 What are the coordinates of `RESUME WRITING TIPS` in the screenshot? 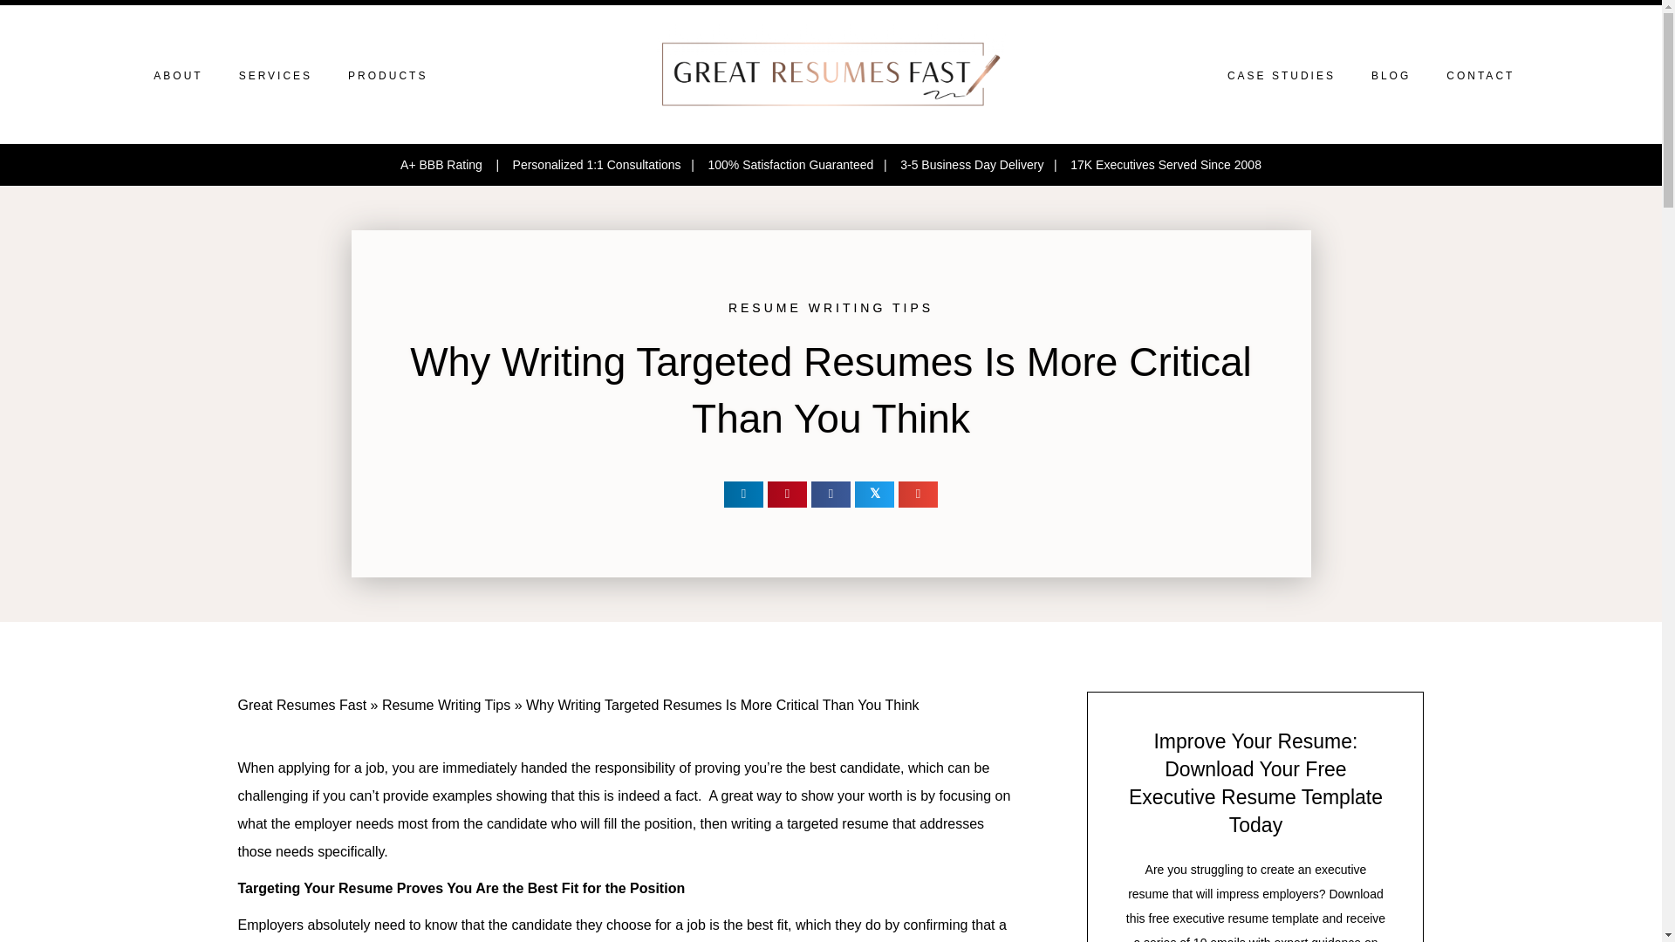 It's located at (831, 307).